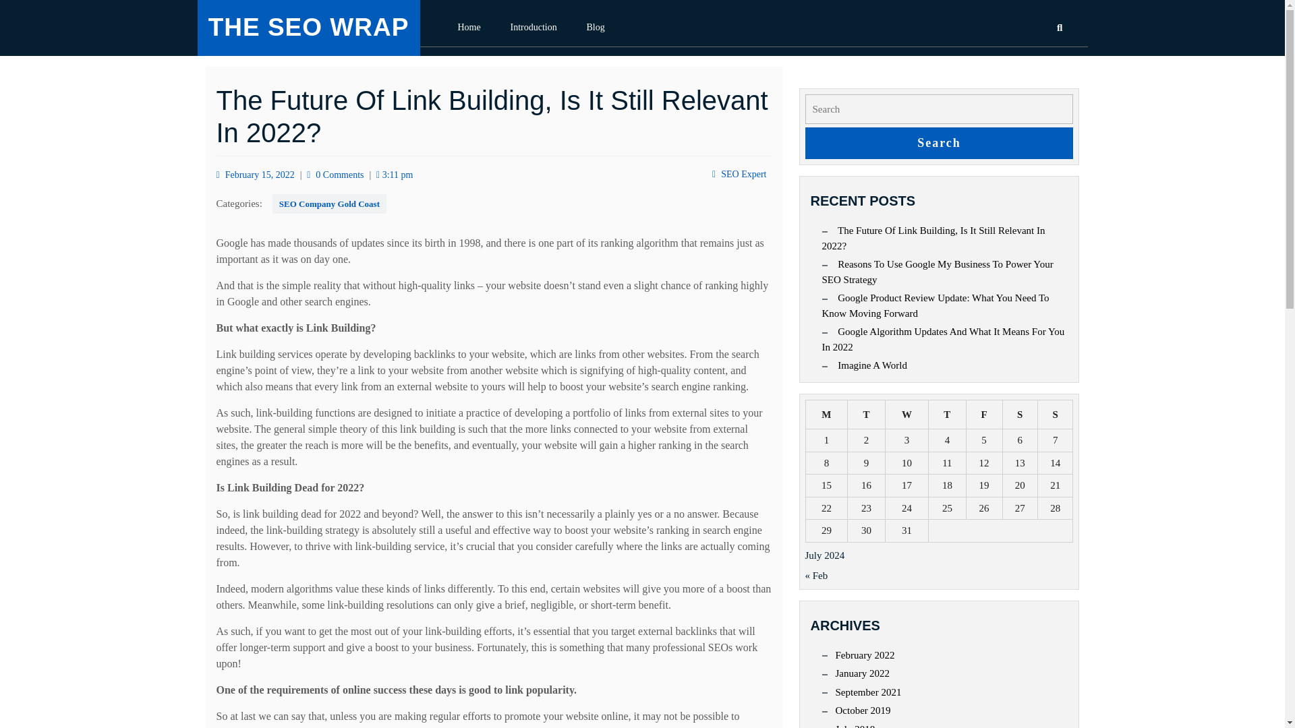 This screenshot has height=728, width=1295. I want to click on Search, so click(1029, 69).